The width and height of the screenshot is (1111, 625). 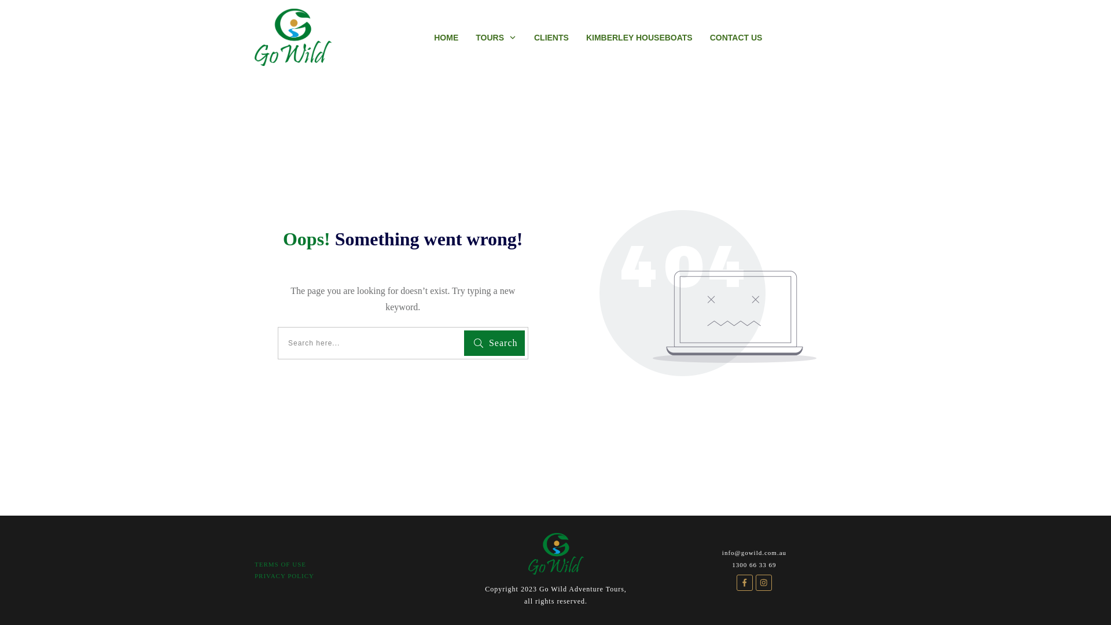 I want to click on Search, so click(x=494, y=343).